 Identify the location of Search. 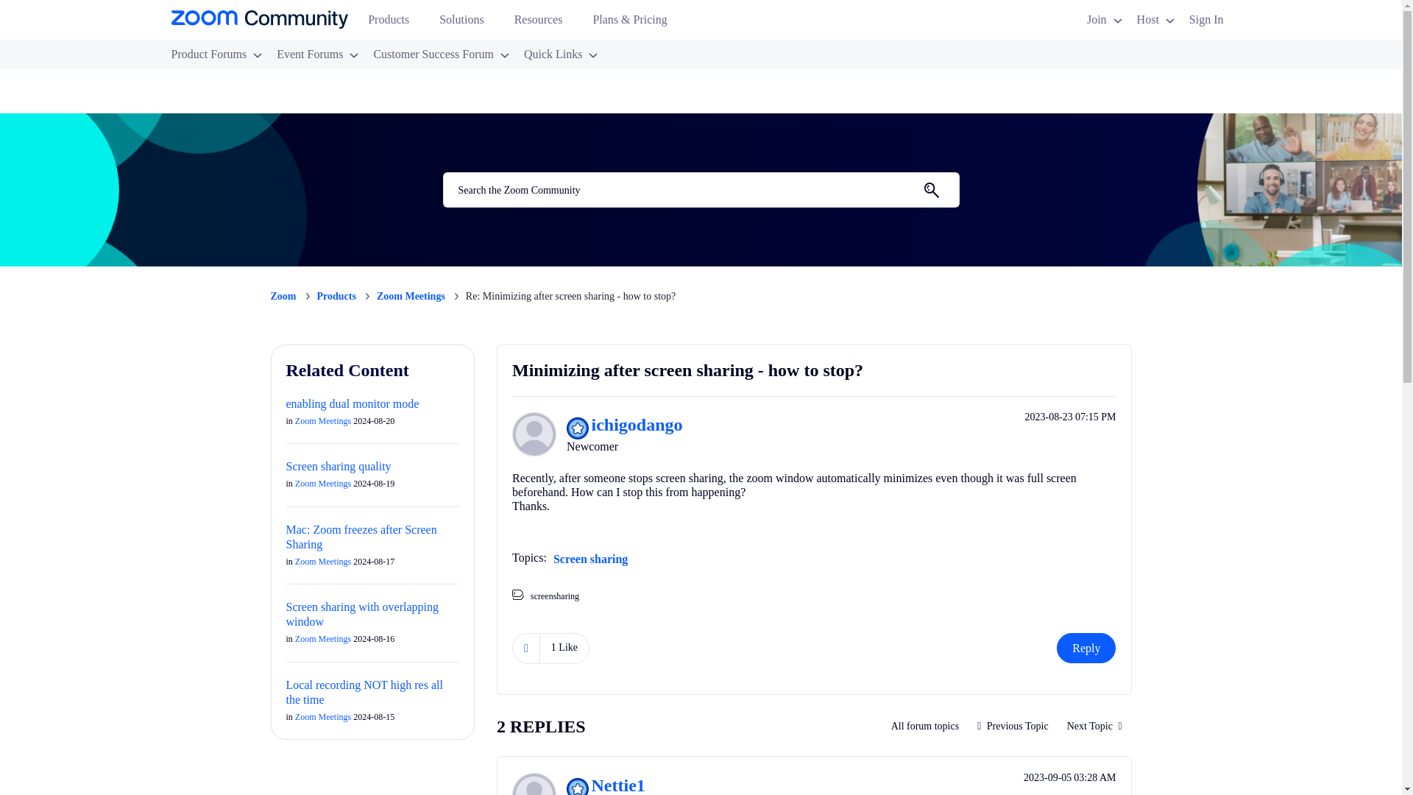
(701, 190).